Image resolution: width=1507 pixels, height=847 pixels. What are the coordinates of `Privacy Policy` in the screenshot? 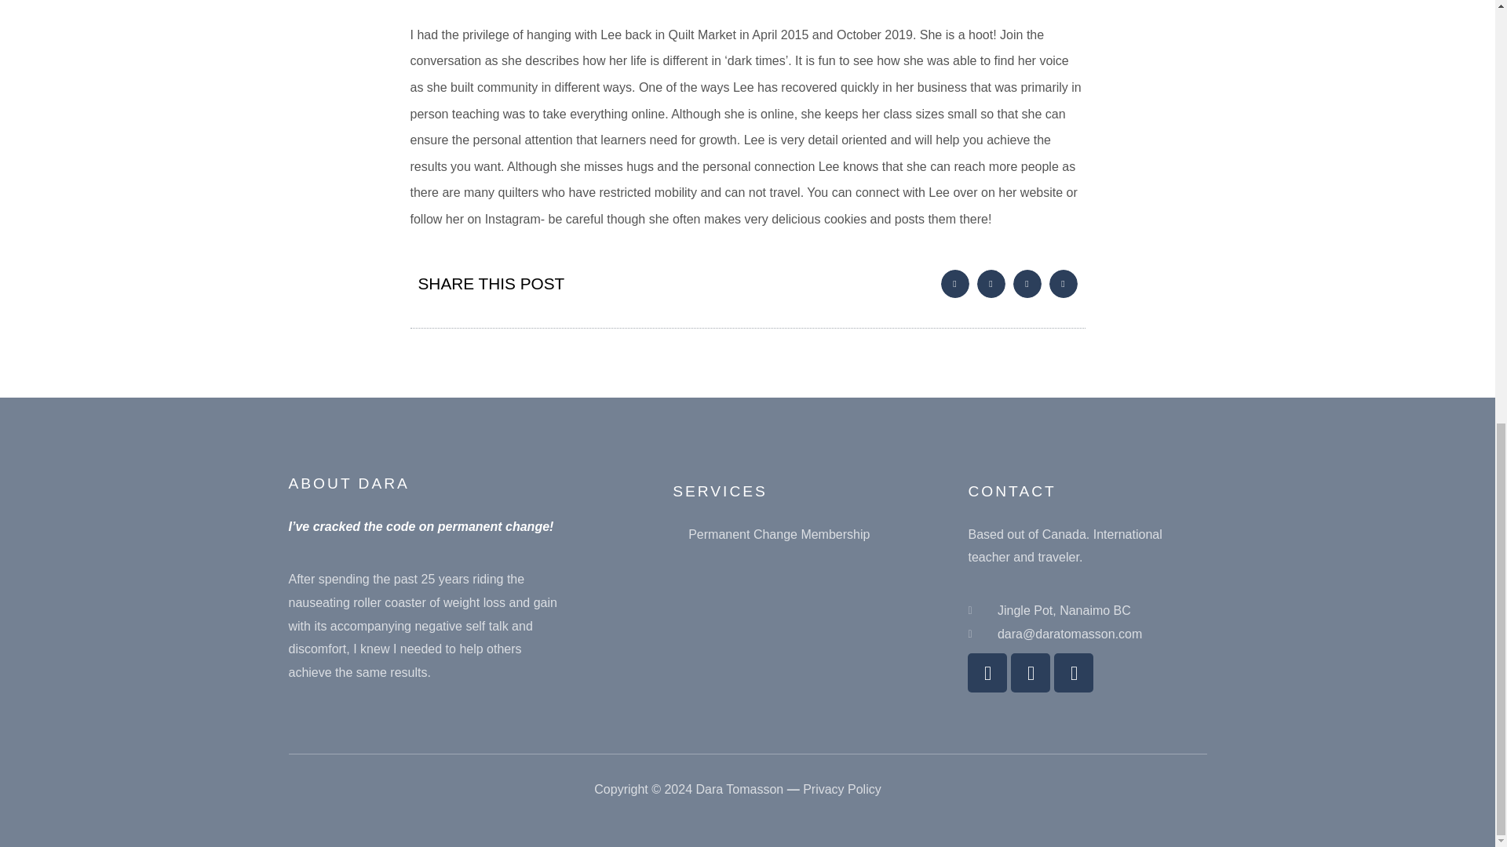 It's located at (842, 789).